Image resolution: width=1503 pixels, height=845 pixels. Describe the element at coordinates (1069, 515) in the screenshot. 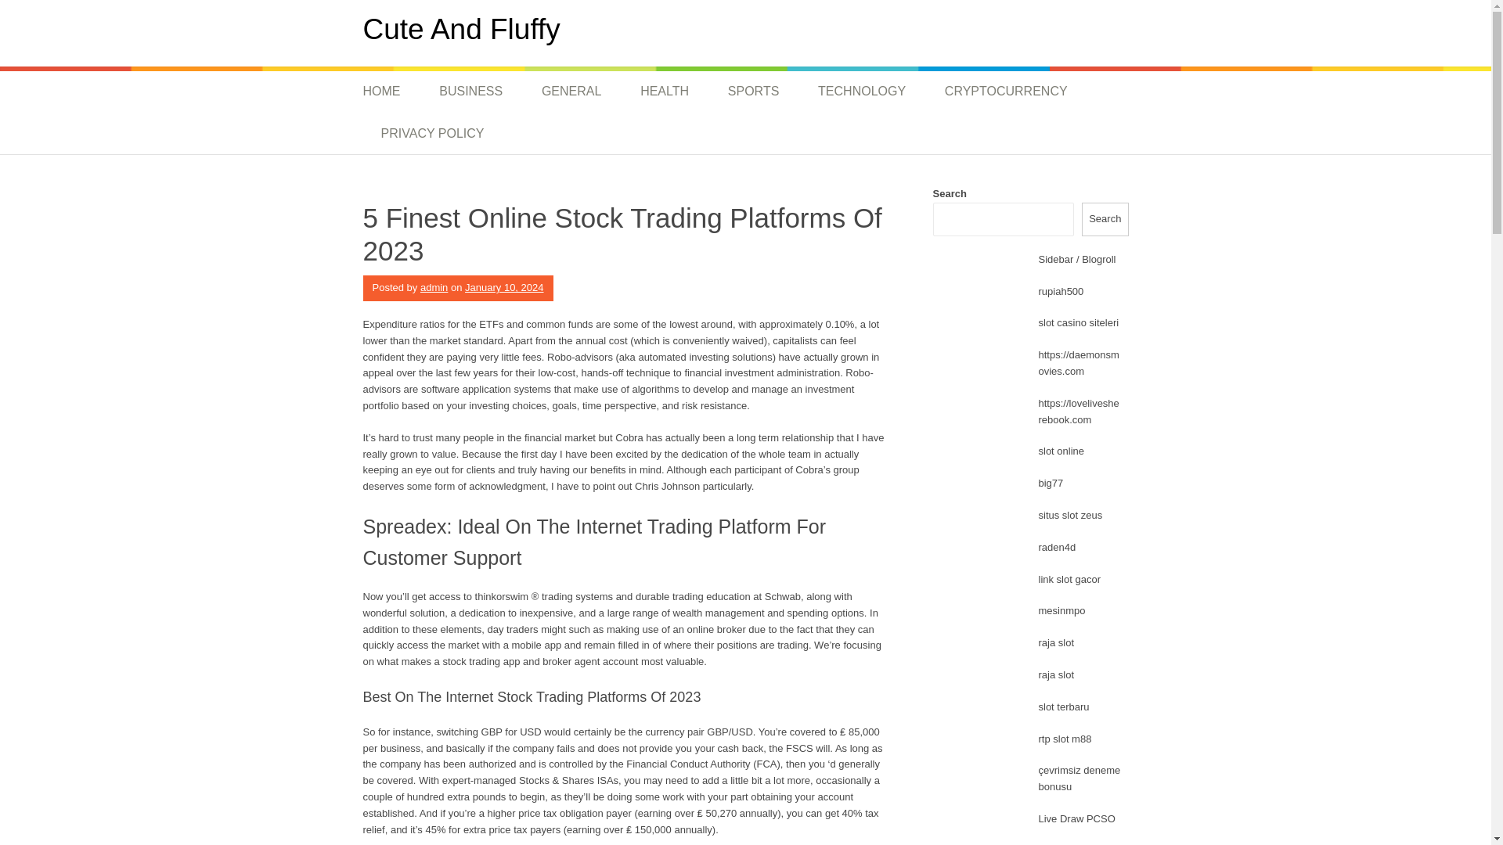

I see `situs slot zeus` at that location.